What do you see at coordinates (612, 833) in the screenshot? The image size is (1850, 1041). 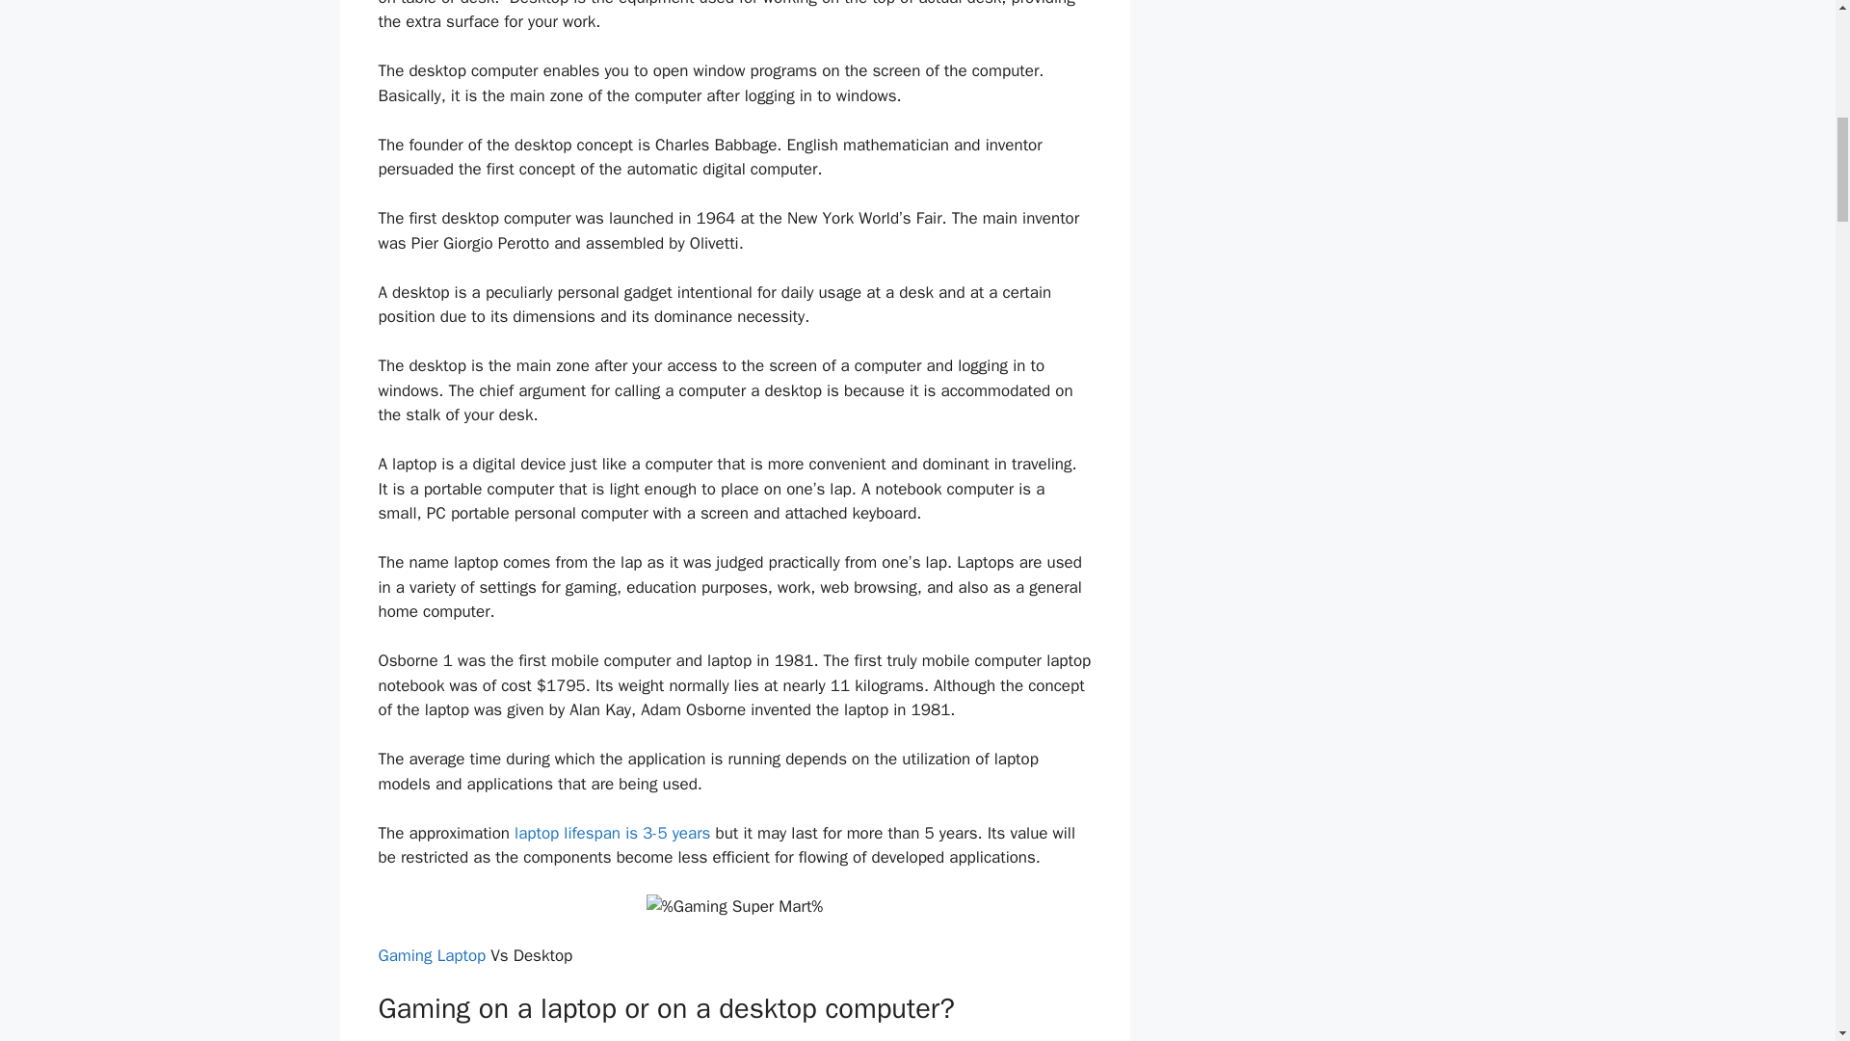 I see `laptop lifespan is 3-5 years` at bounding box center [612, 833].